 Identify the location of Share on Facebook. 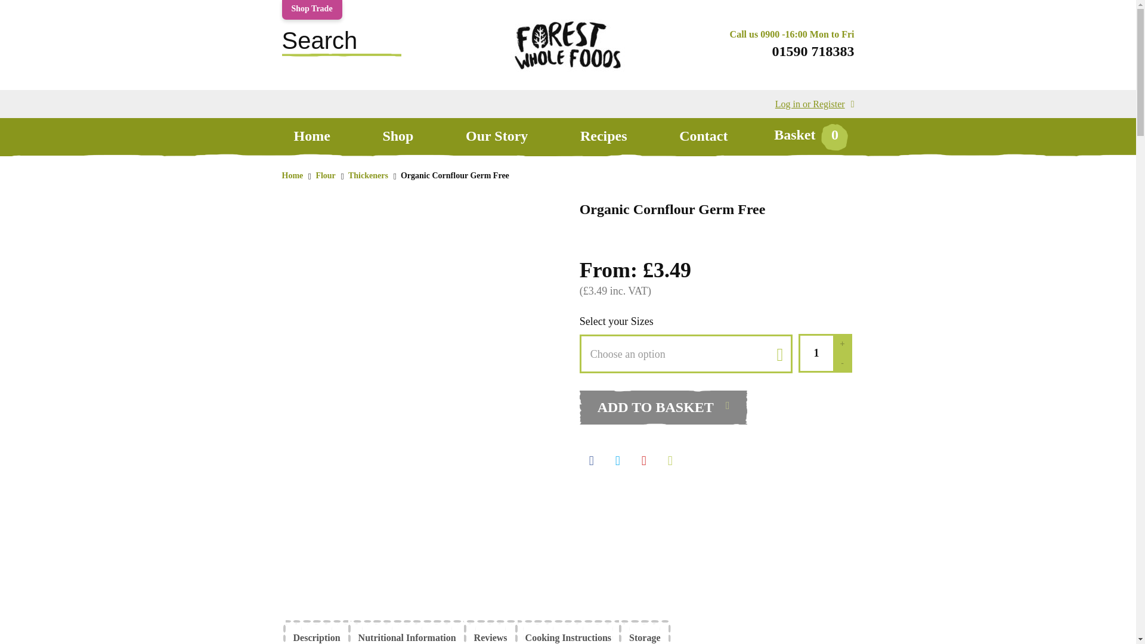
(592, 458).